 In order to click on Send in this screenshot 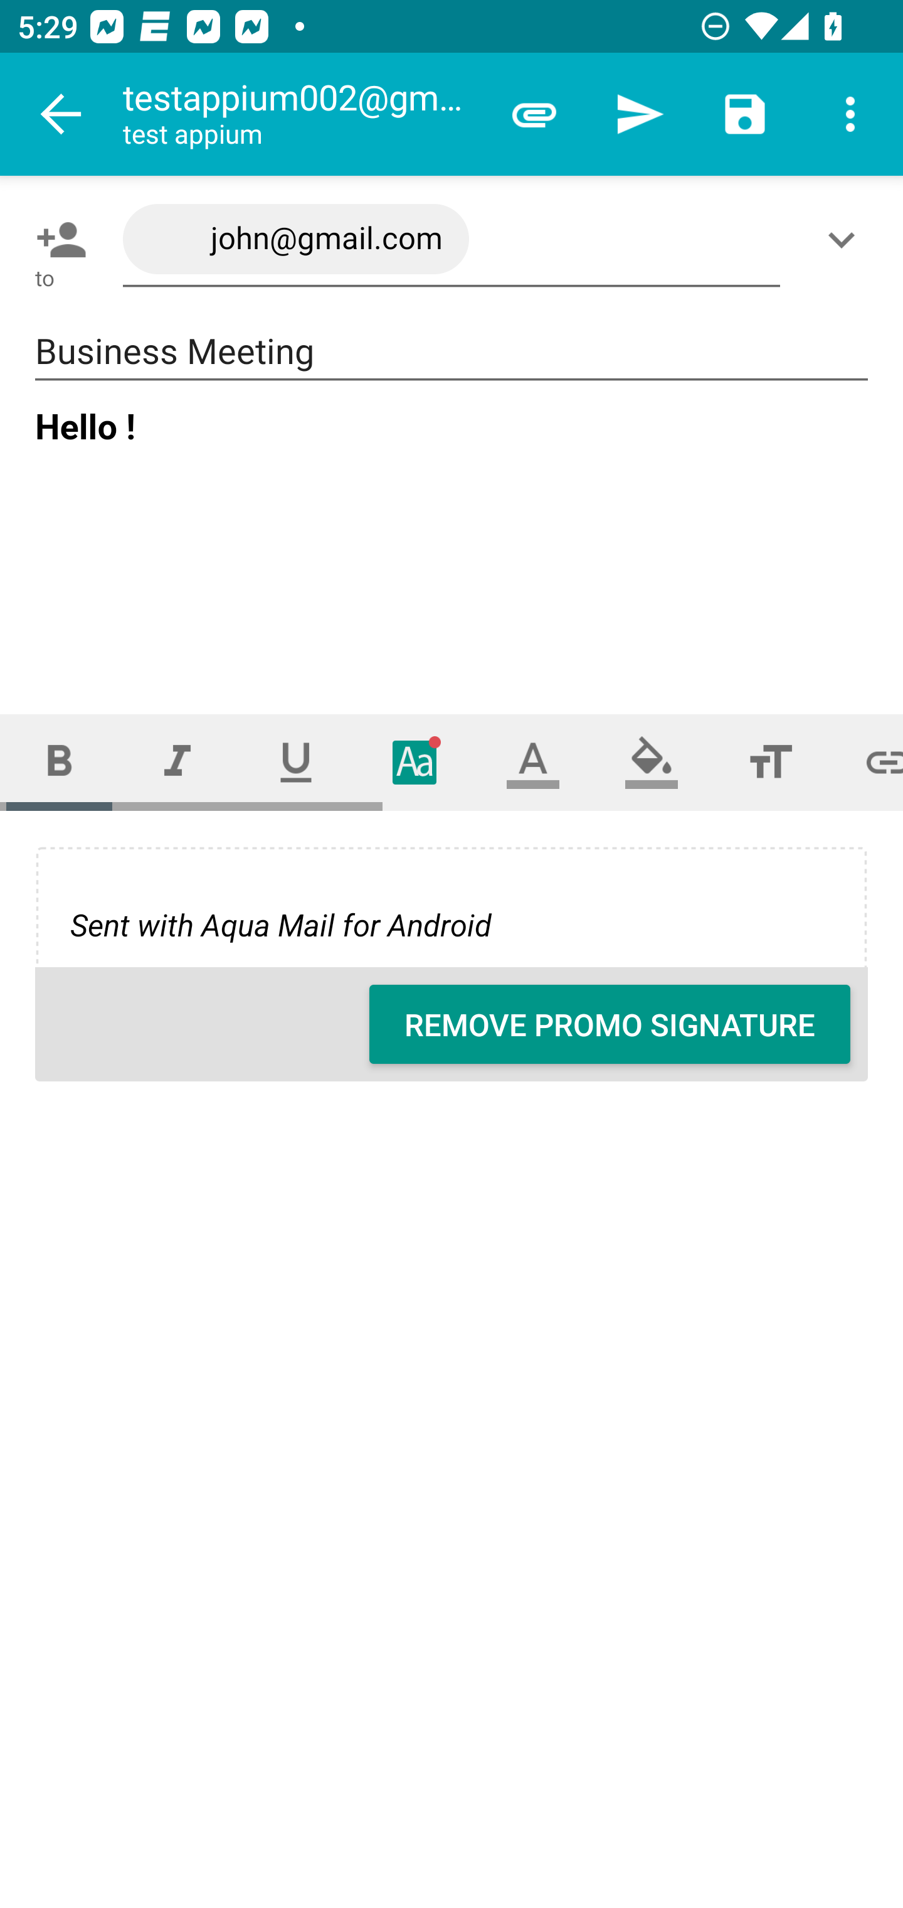, I will do `click(640, 114)`.